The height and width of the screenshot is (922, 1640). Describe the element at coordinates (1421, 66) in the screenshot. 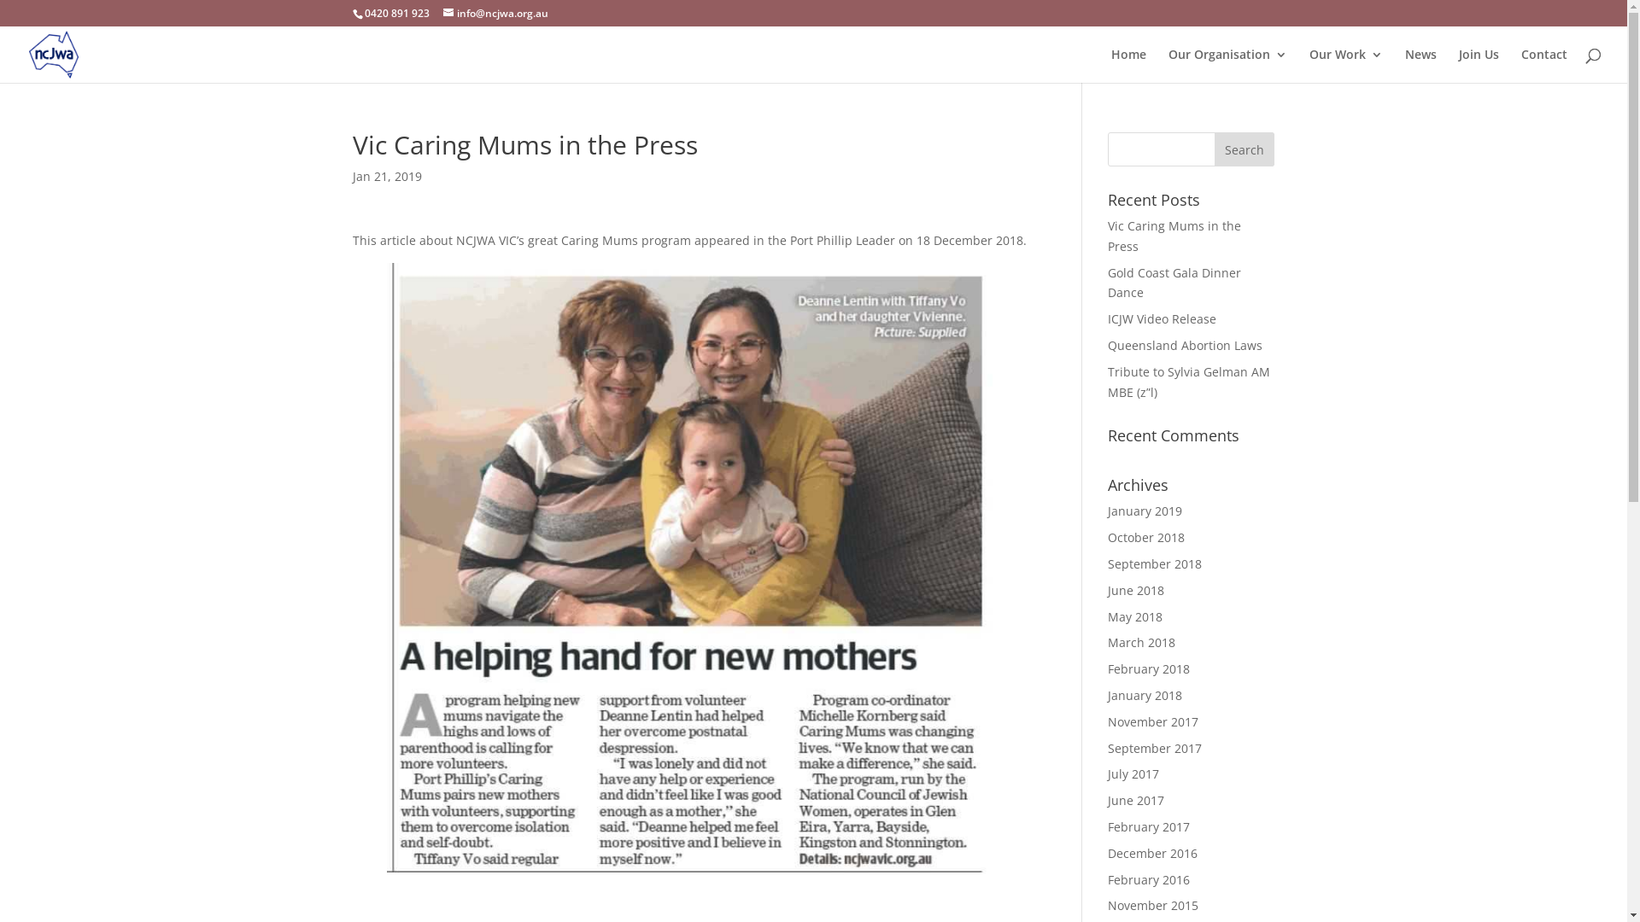

I see `News` at that location.